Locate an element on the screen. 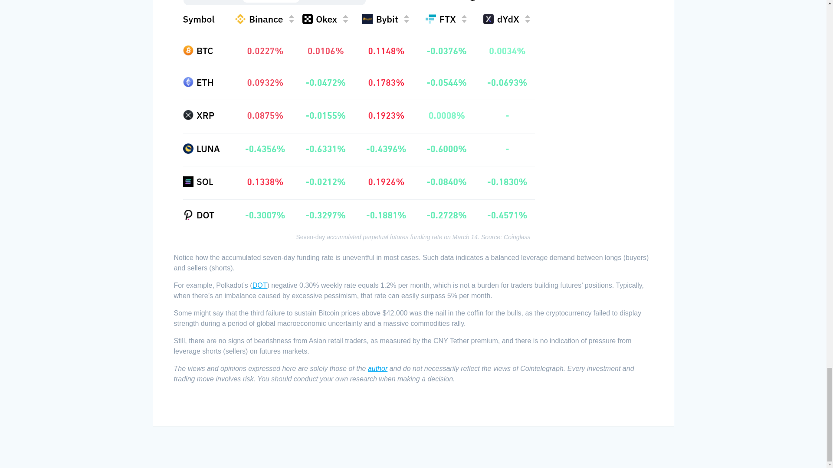 Image resolution: width=833 pixels, height=468 pixels. DOT is located at coordinates (259, 285).